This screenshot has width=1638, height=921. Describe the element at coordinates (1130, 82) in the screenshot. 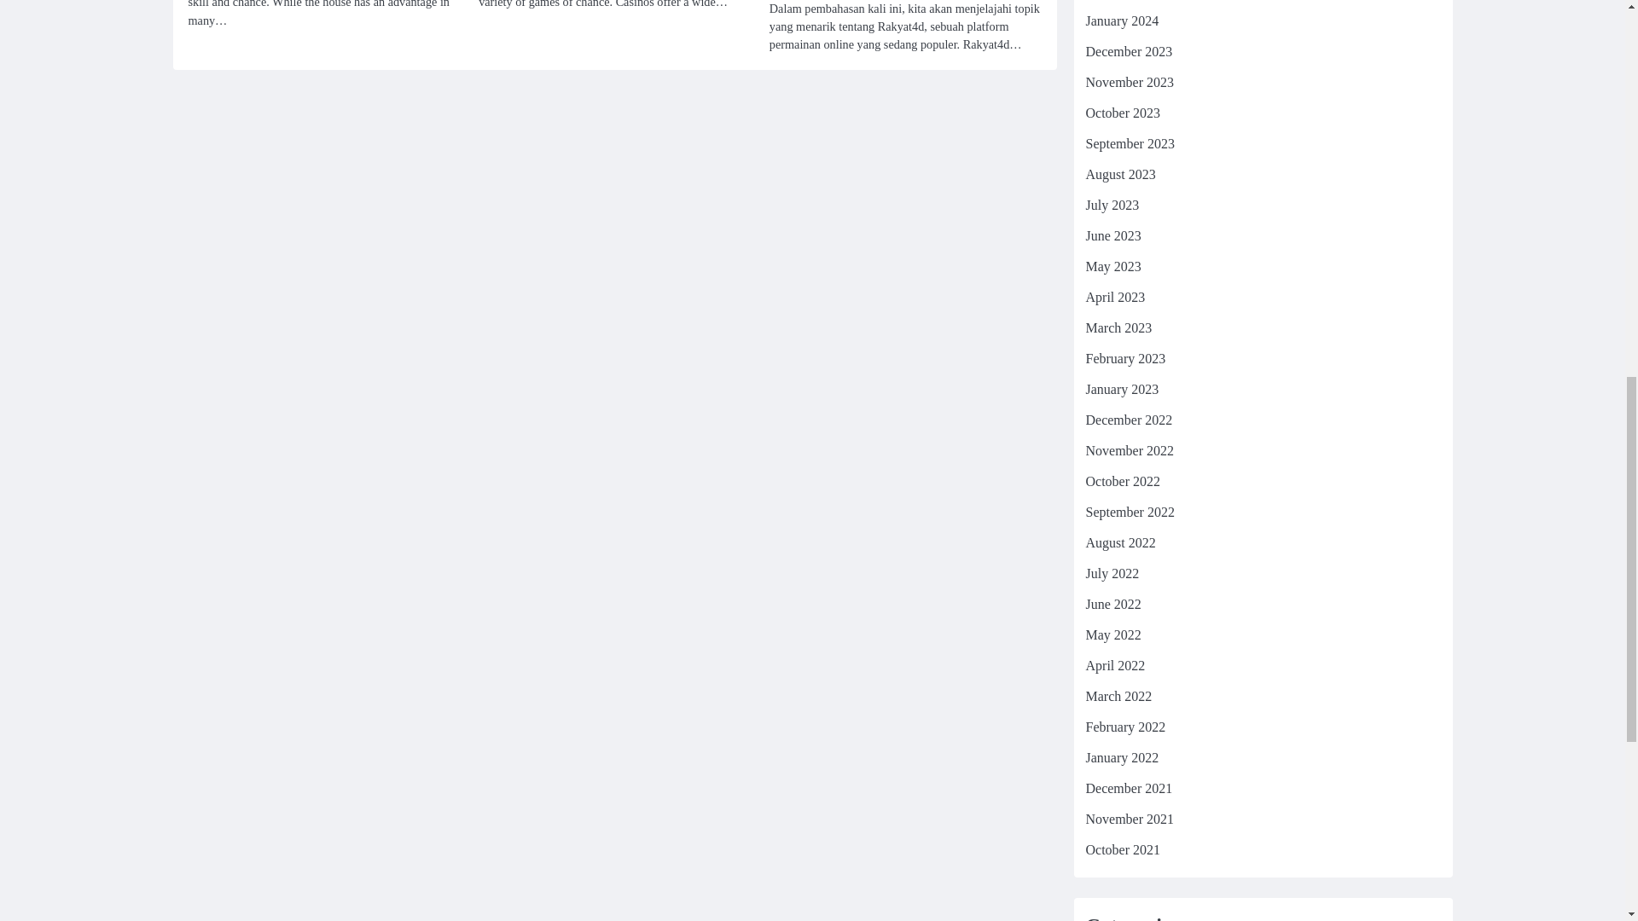

I see `November 2023` at that location.